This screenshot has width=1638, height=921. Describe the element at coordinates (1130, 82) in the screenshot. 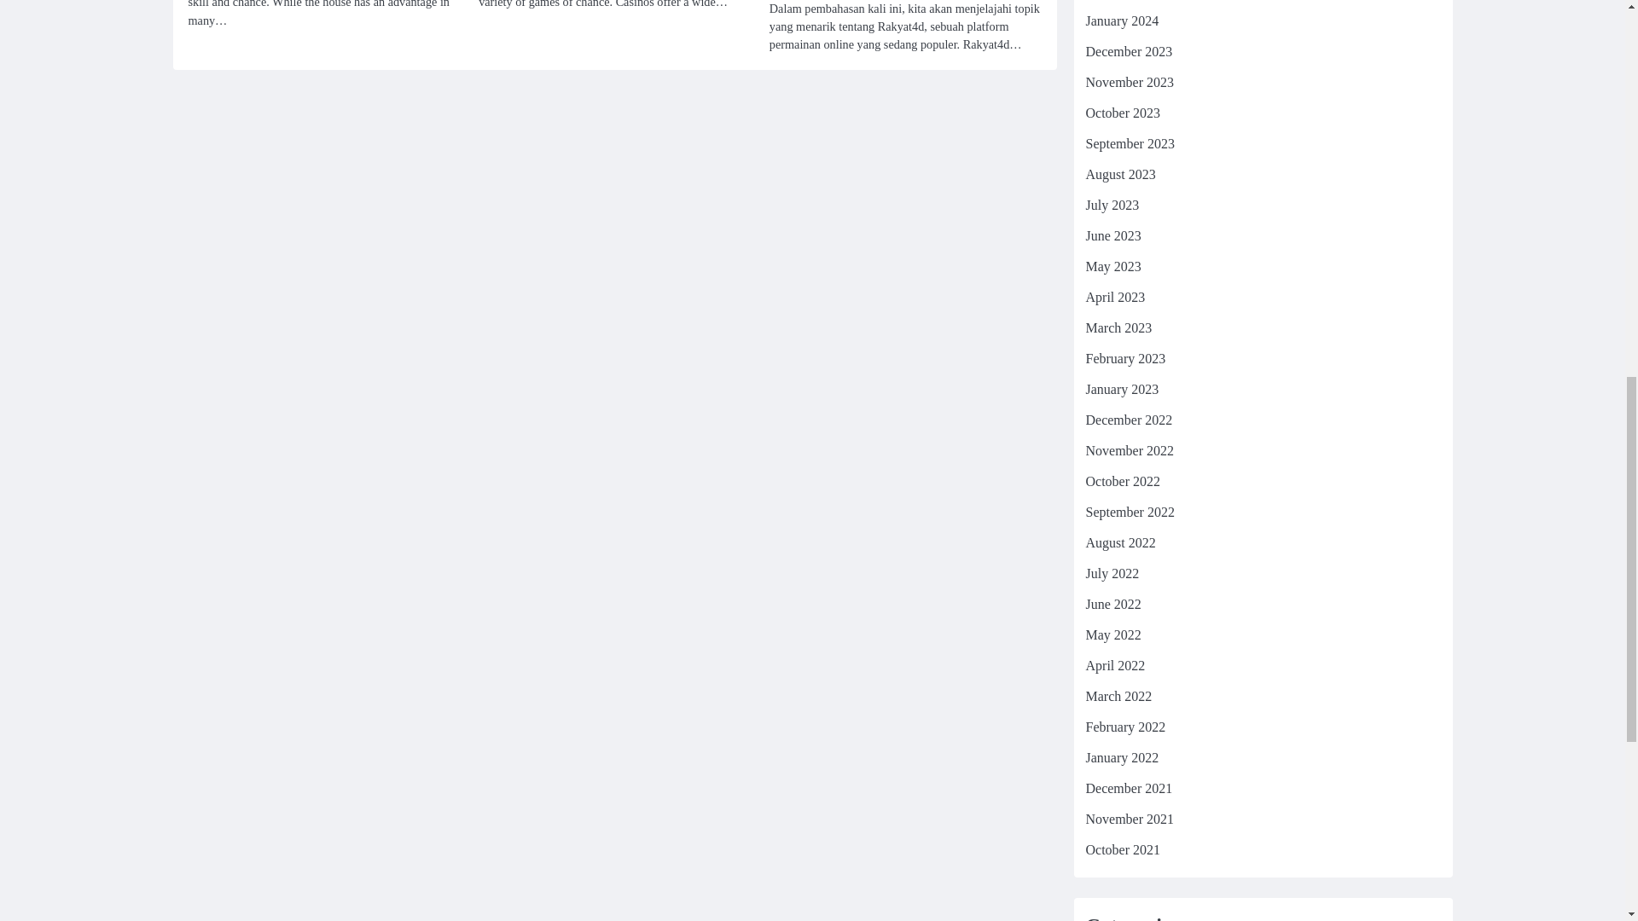

I see `November 2023` at that location.